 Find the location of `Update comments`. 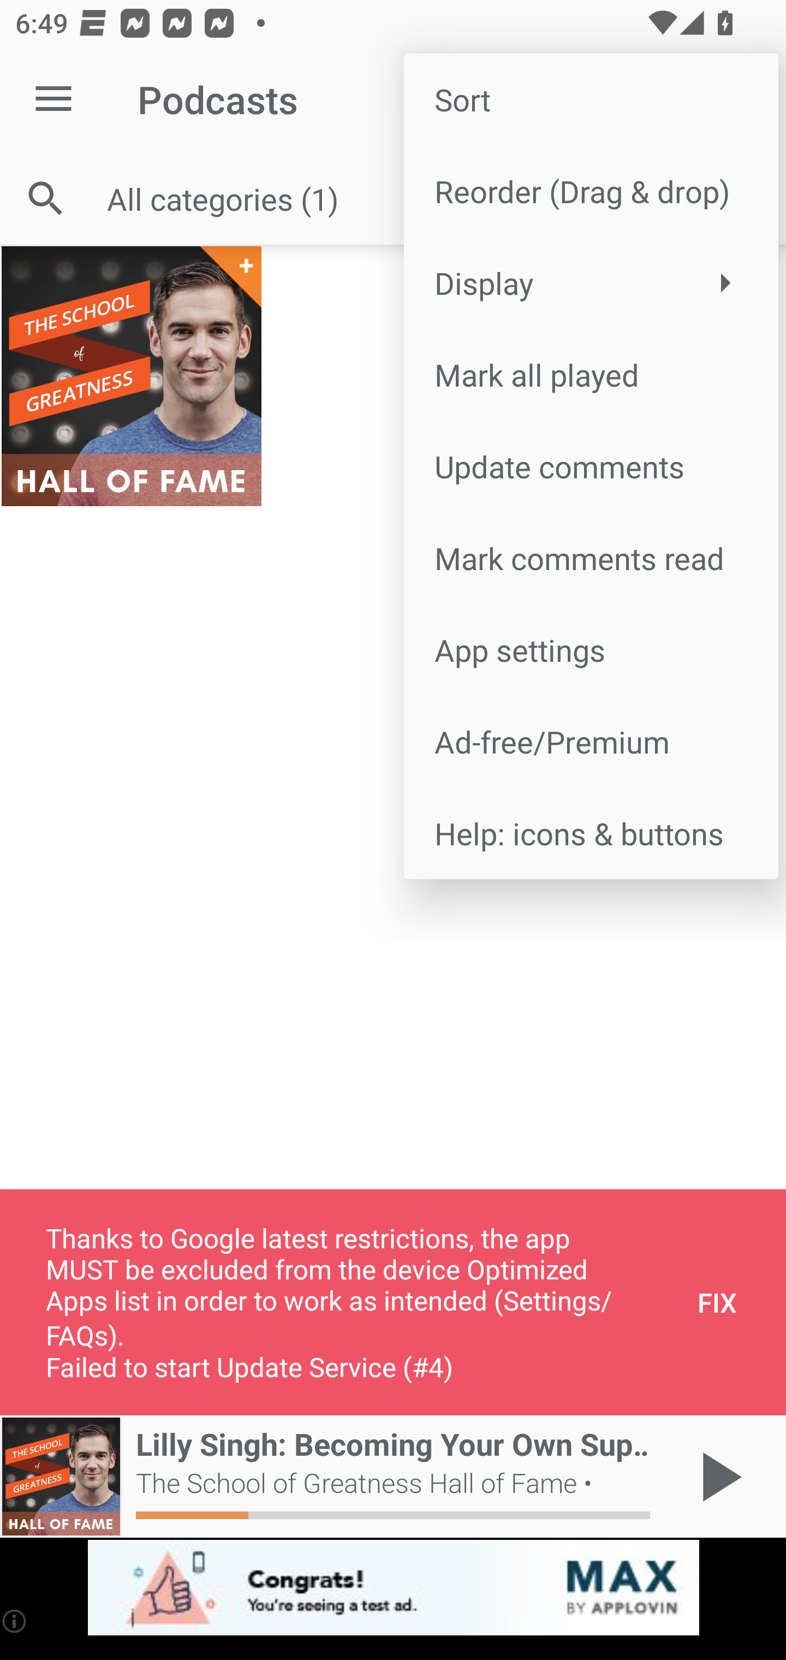

Update comments is located at coordinates (591, 466).